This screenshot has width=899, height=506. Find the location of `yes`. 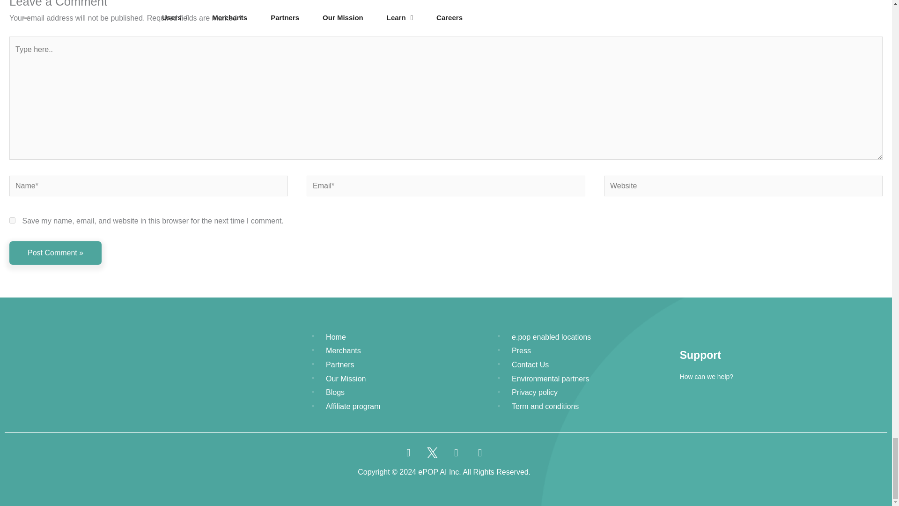

yes is located at coordinates (12, 220).